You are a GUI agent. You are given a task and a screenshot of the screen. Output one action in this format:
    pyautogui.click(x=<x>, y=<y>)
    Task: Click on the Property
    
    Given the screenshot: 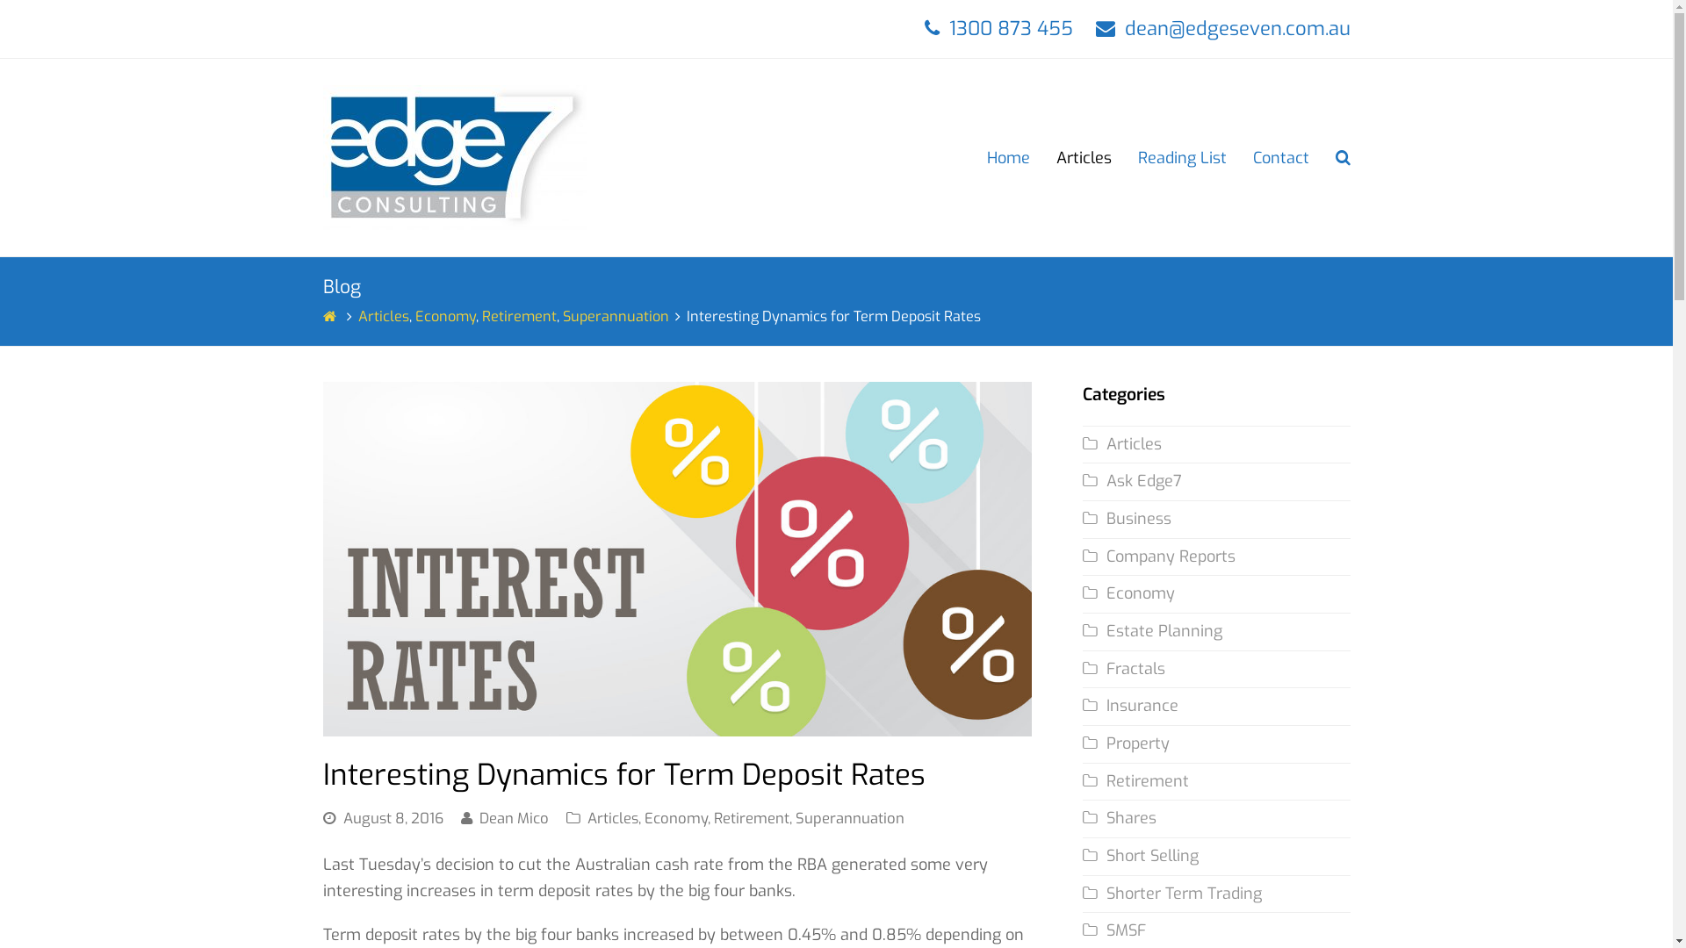 What is the action you would take?
    pyautogui.click(x=1126, y=743)
    